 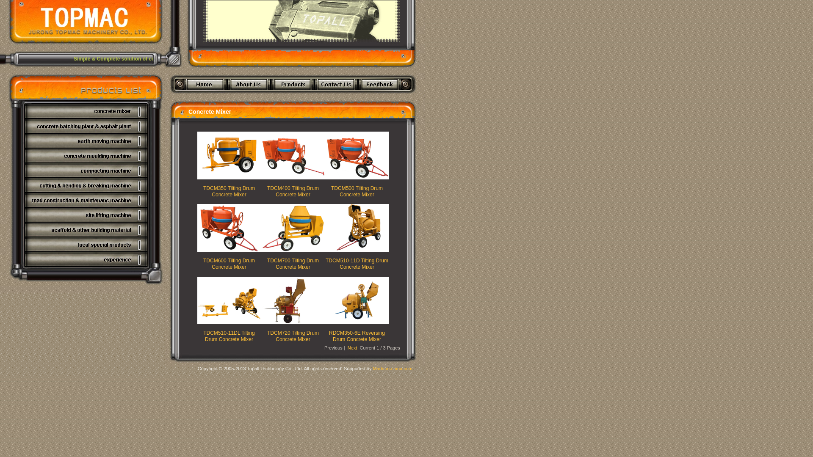 What do you see at coordinates (357, 191) in the screenshot?
I see `TDCM500 Tilting Drum Concrete Mixer` at bounding box center [357, 191].